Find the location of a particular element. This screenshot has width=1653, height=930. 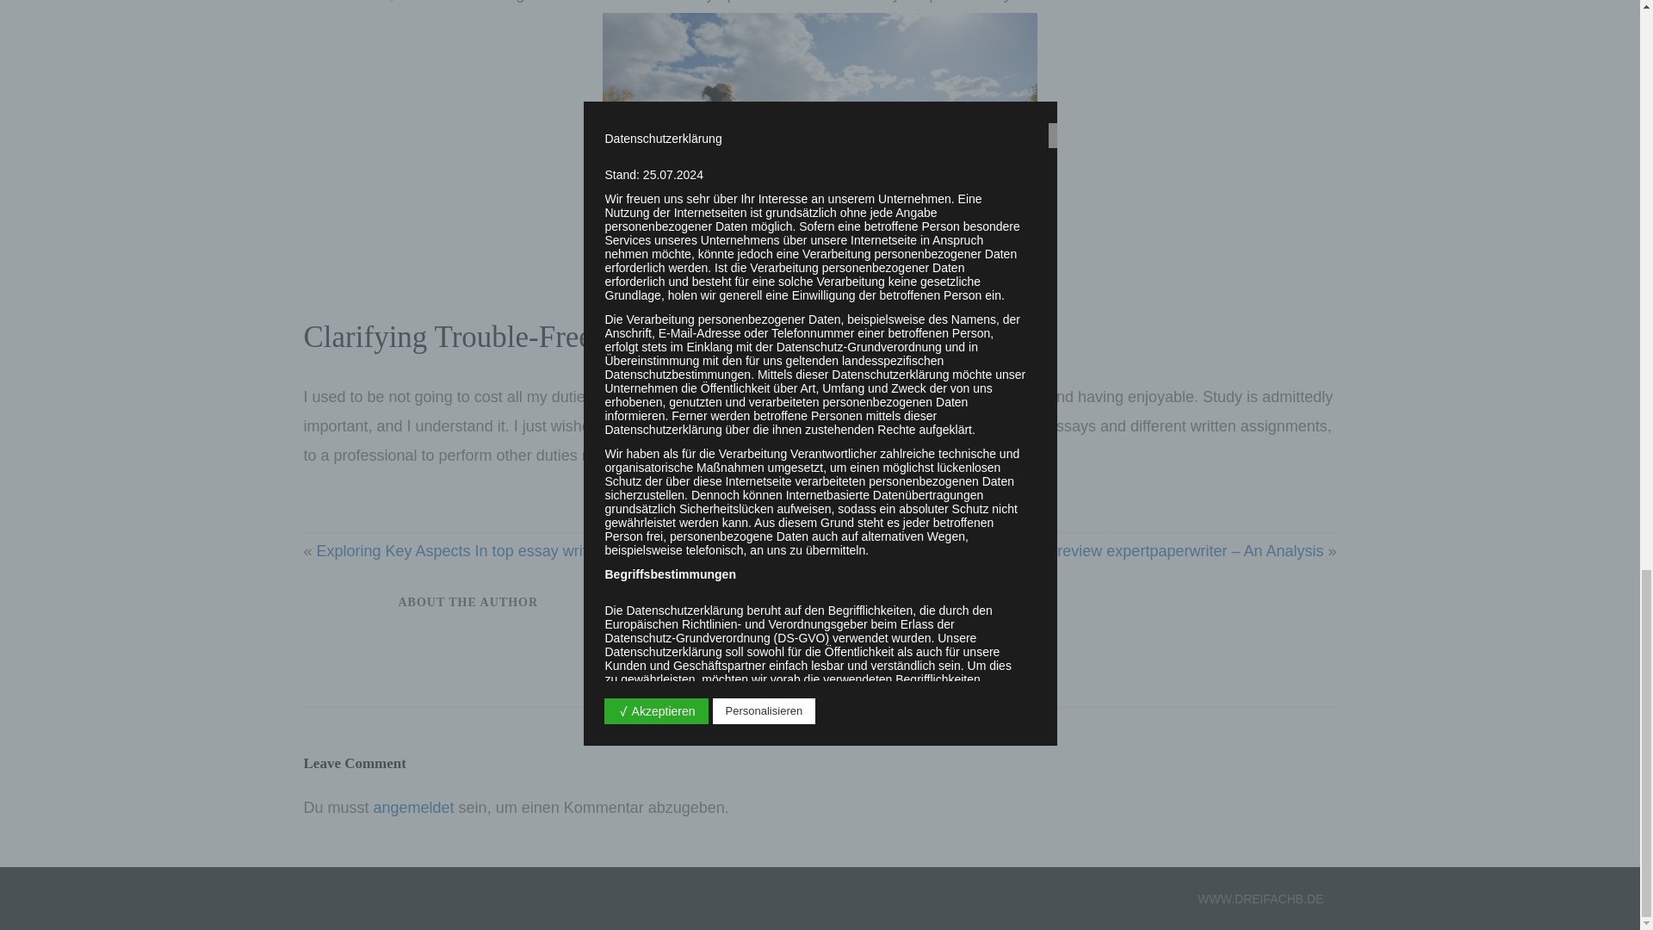

Exploring Key Aspects In top essay writing services is located at coordinates (492, 551).